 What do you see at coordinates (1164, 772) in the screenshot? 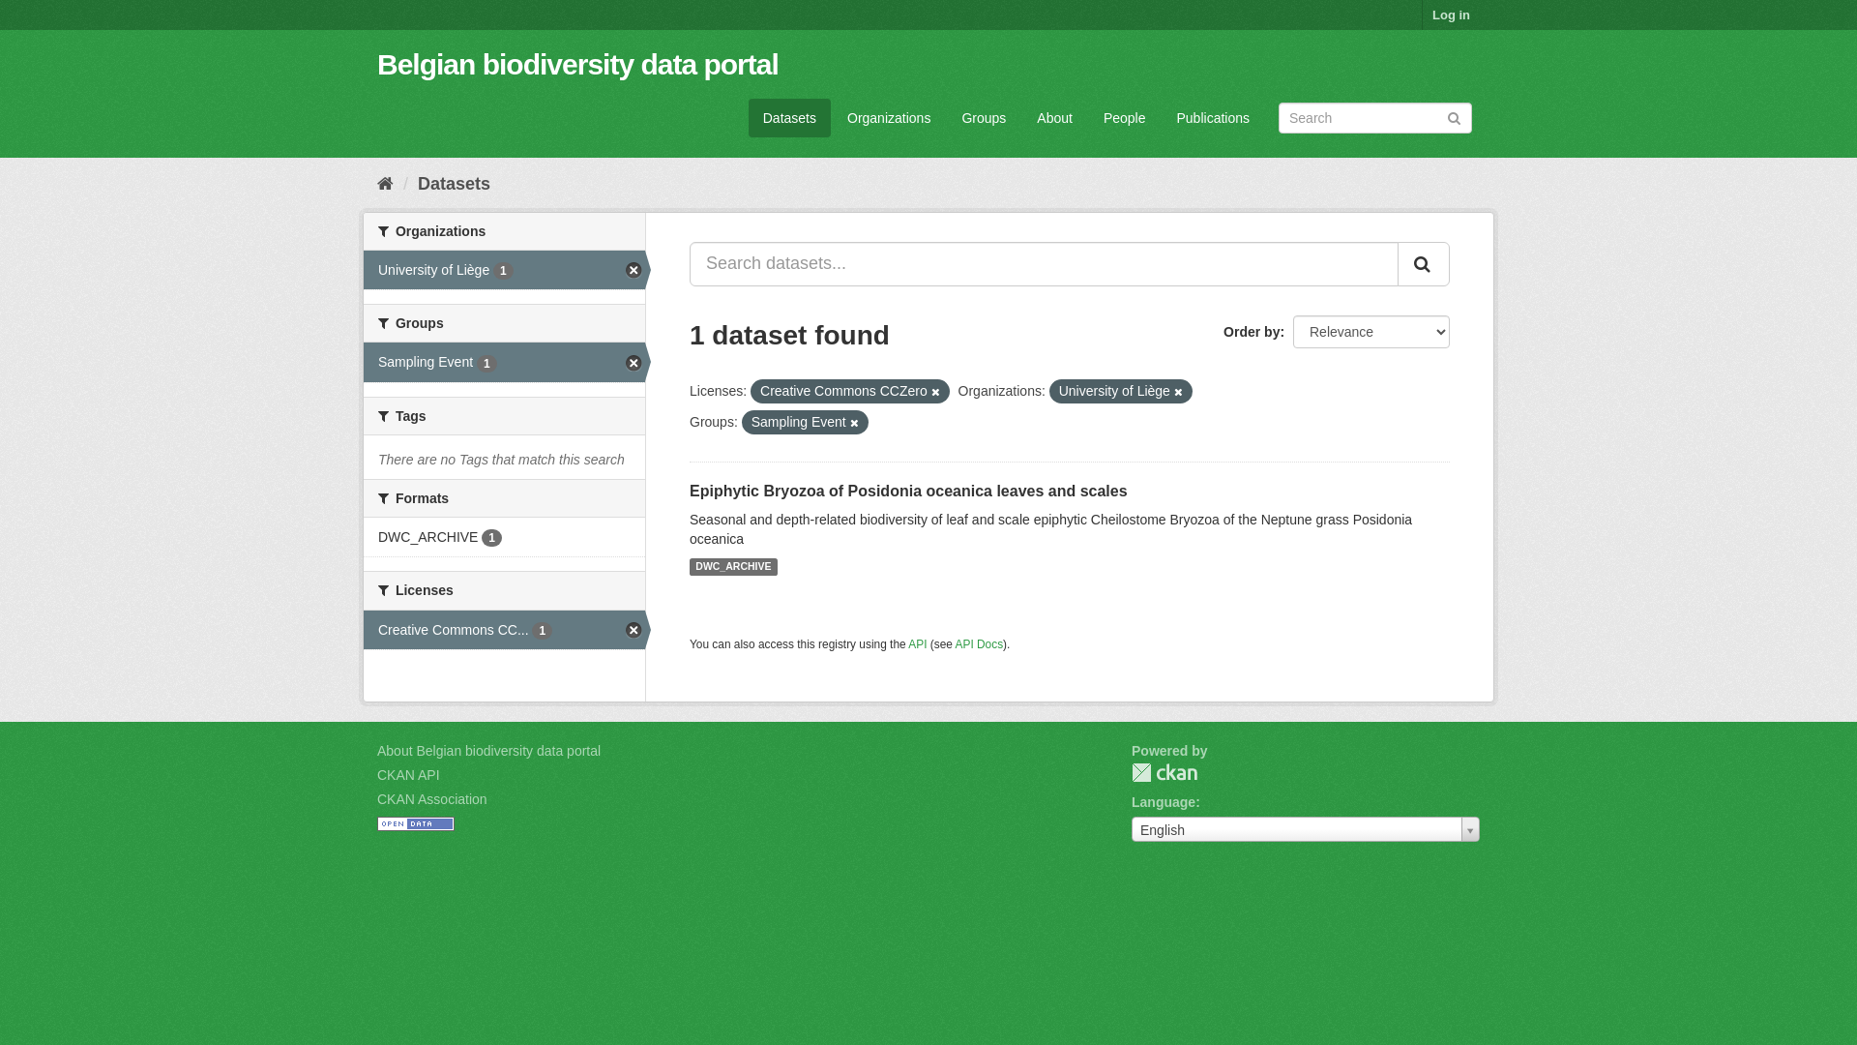
I see `CKAN` at bounding box center [1164, 772].